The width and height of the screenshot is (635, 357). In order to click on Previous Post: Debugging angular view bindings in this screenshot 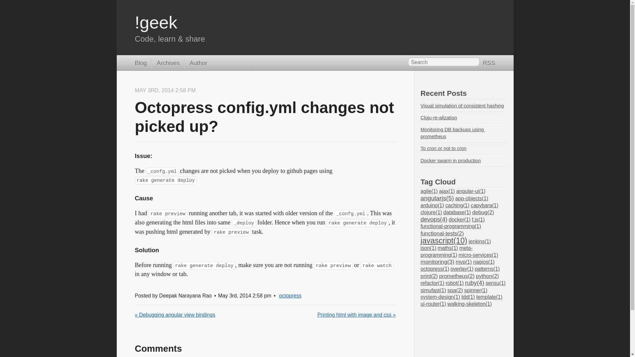, I will do `click(175, 315)`.